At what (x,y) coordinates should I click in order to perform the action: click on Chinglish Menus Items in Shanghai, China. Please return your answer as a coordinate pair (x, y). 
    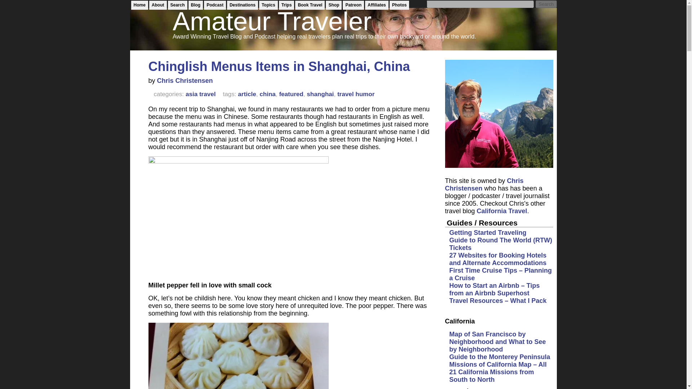
    Looking at the image, I should click on (279, 66).